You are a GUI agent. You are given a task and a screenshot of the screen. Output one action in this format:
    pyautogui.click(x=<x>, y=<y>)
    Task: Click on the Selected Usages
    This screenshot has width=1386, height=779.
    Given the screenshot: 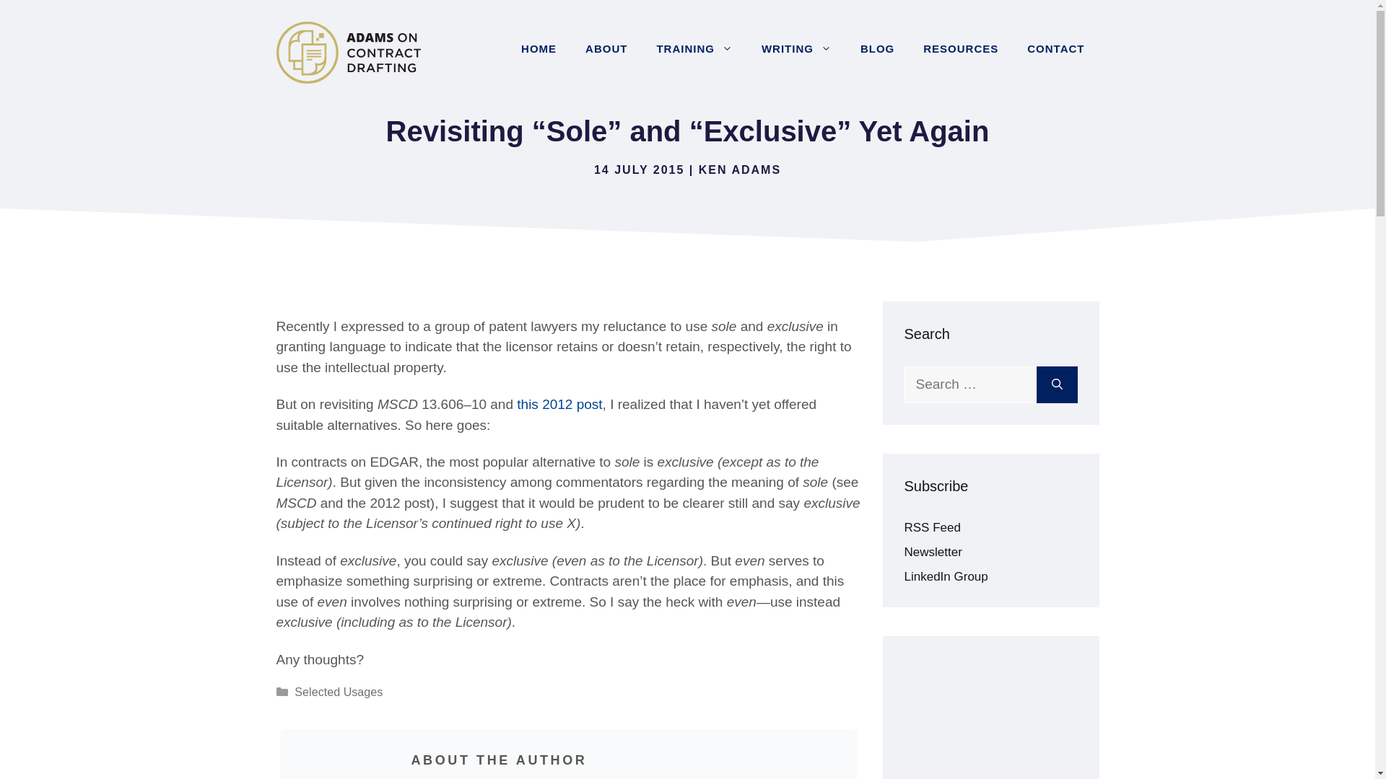 What is the action you would take?
    pyautogui.click(x=338, y=691)
    